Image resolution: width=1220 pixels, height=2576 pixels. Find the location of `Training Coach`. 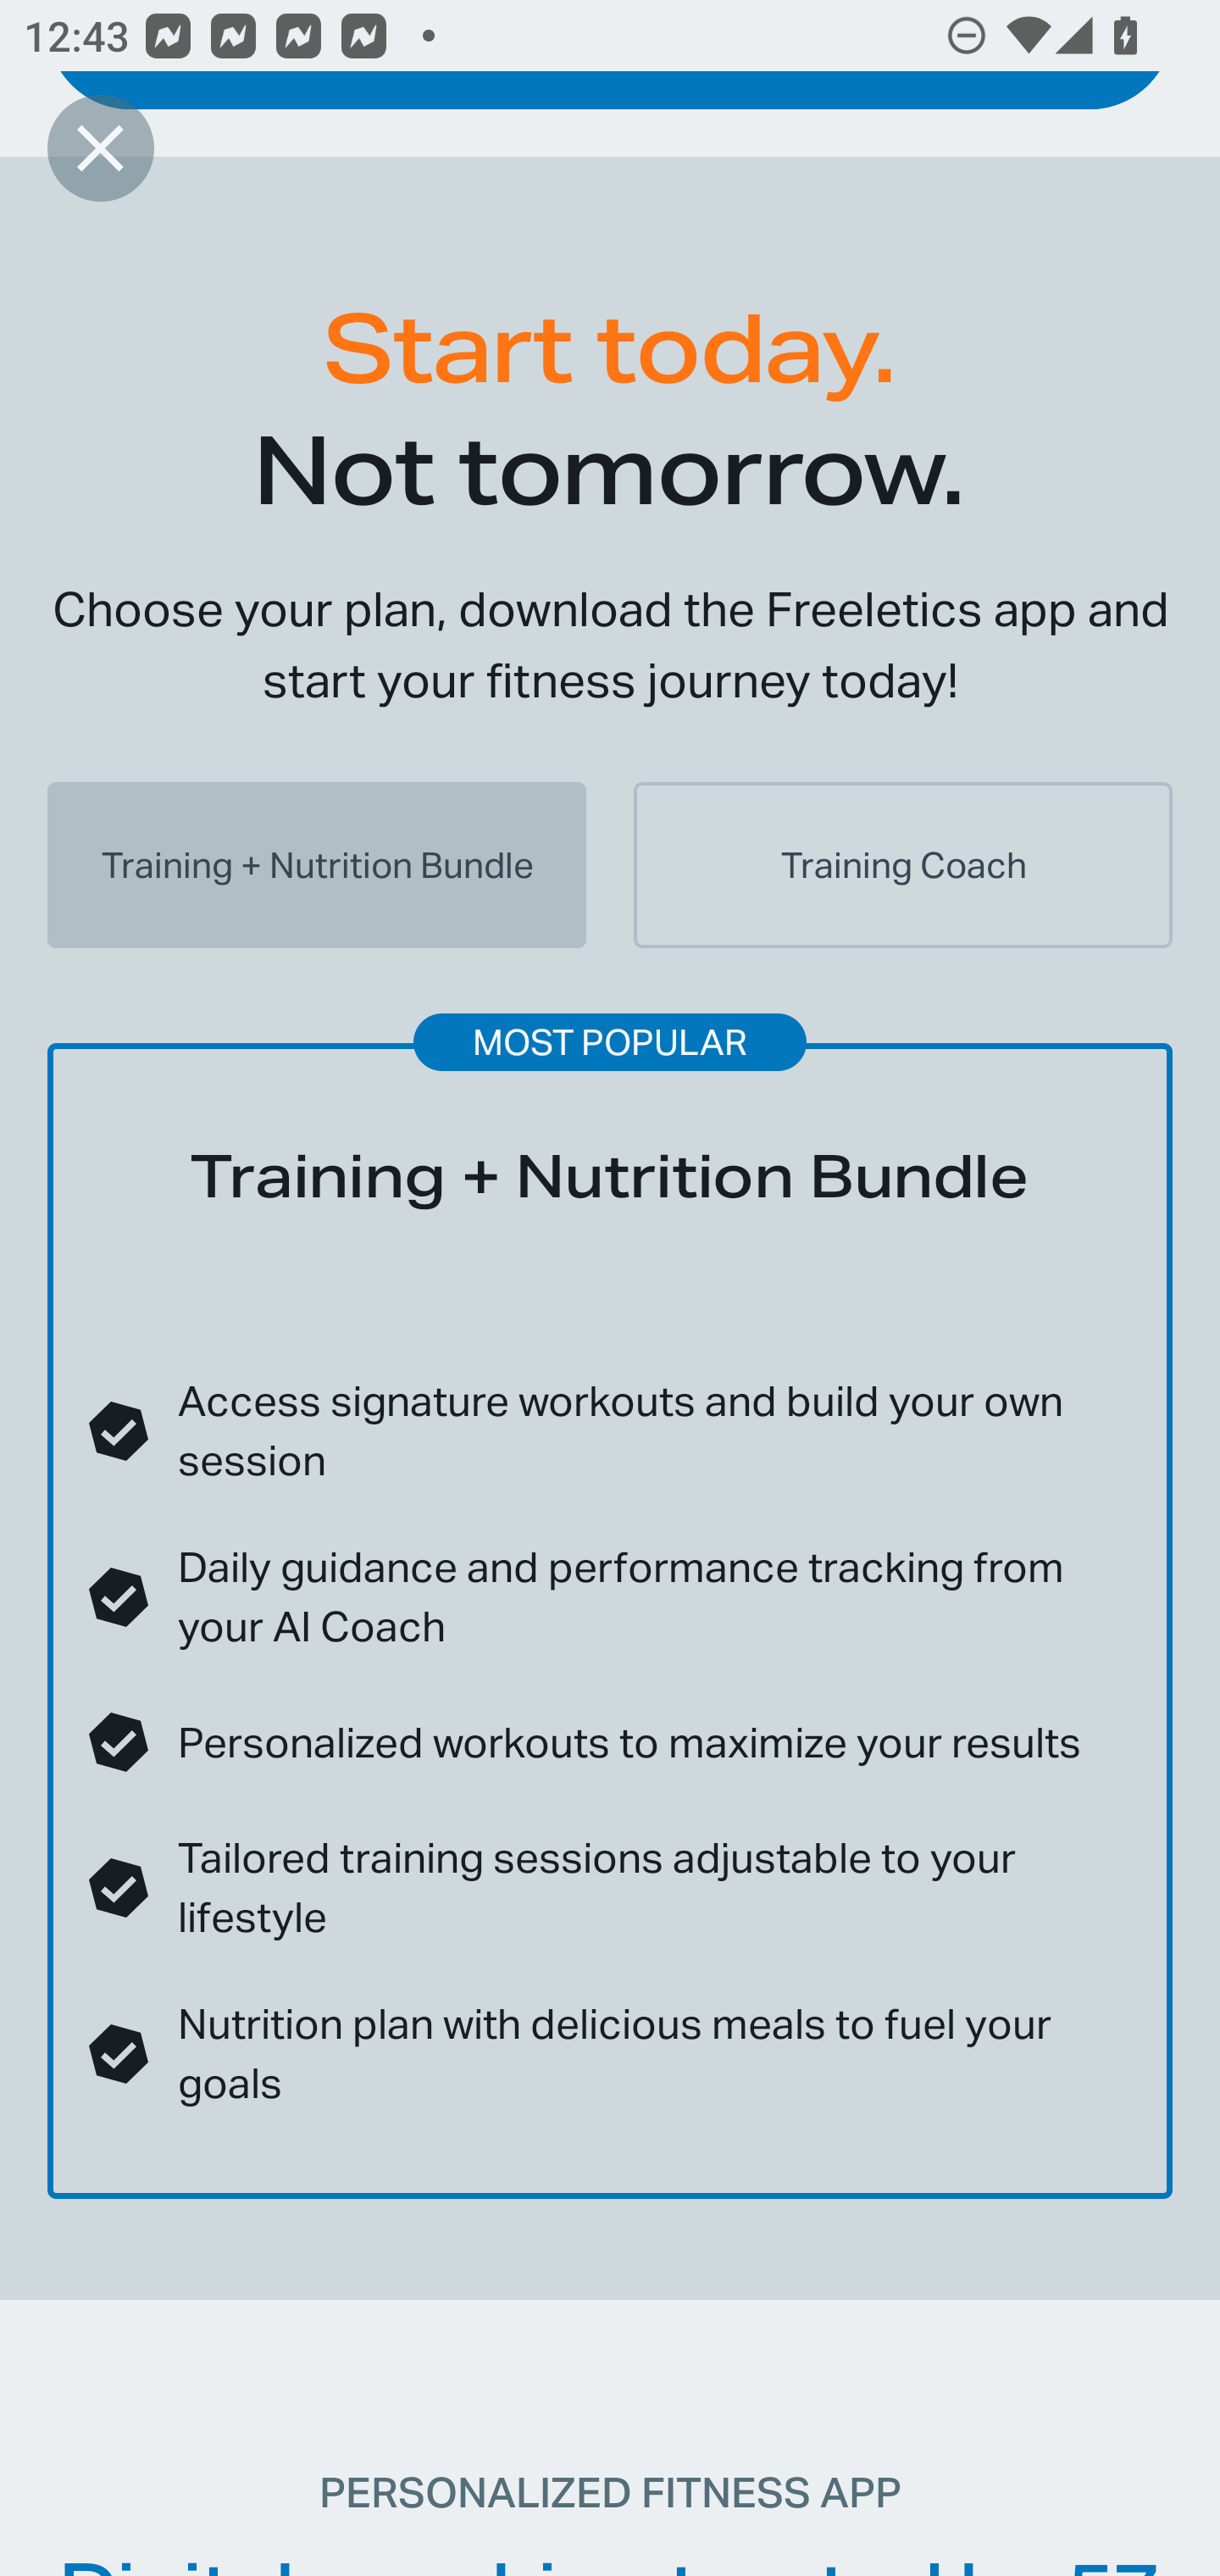

Training Coach is located at coordinates (902, 865).